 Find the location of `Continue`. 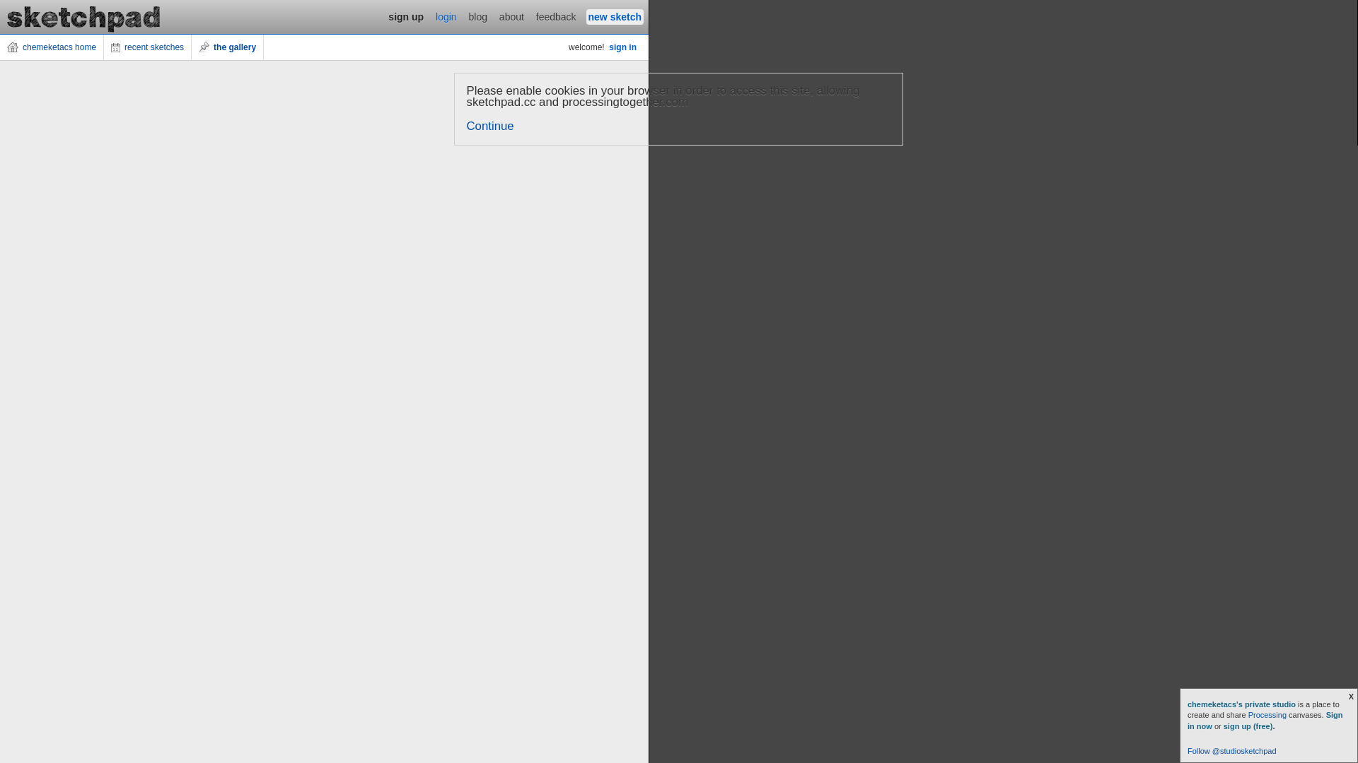

Continue is located at coordinates (491, 126).